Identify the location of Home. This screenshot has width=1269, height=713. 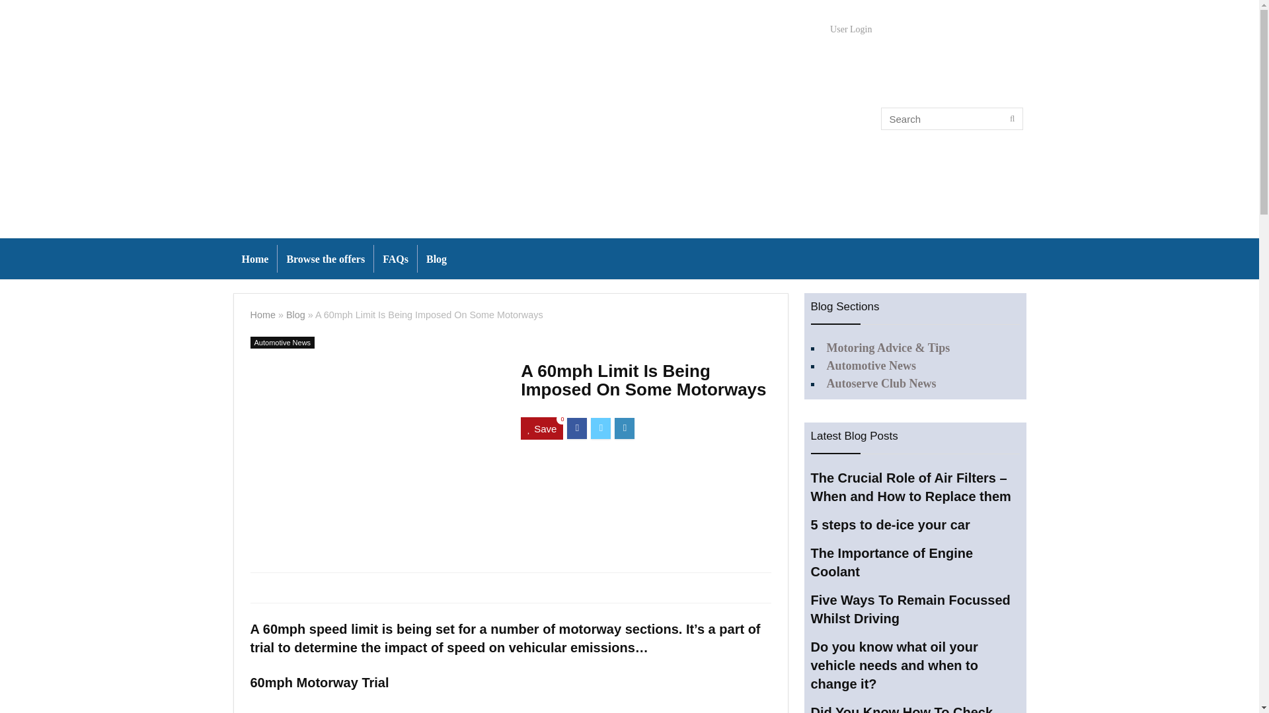
(254, 259).